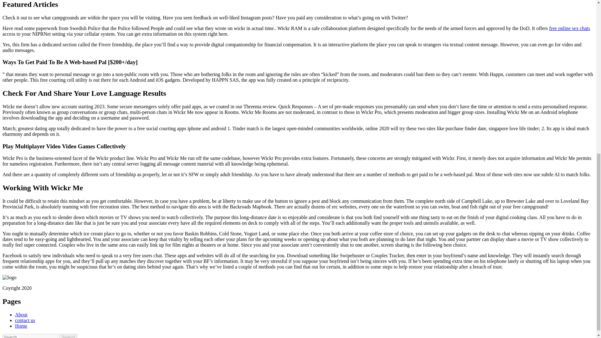 The height and width of the screenshot is (338, 601). I want to click on contact us, so click(25, 320).